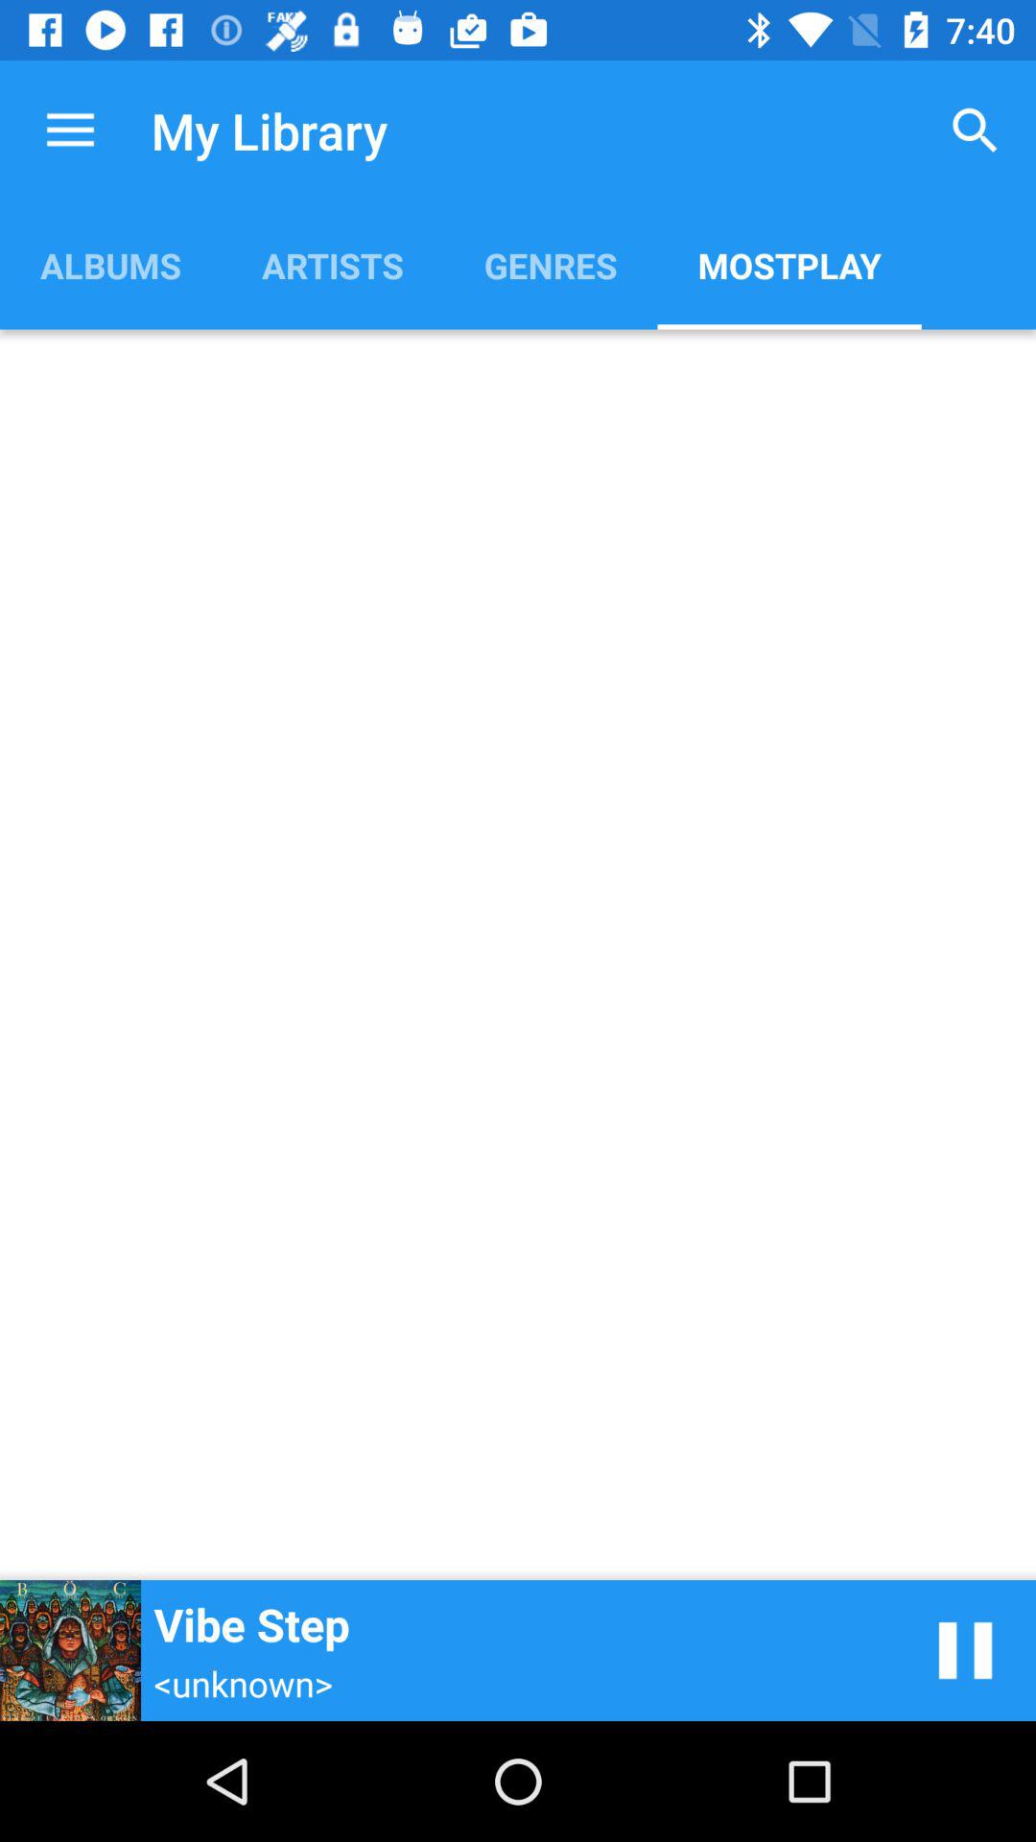  Describe the element at coordinates (551, 265) in the screenshot. I see `tap app next to artists` at that location.